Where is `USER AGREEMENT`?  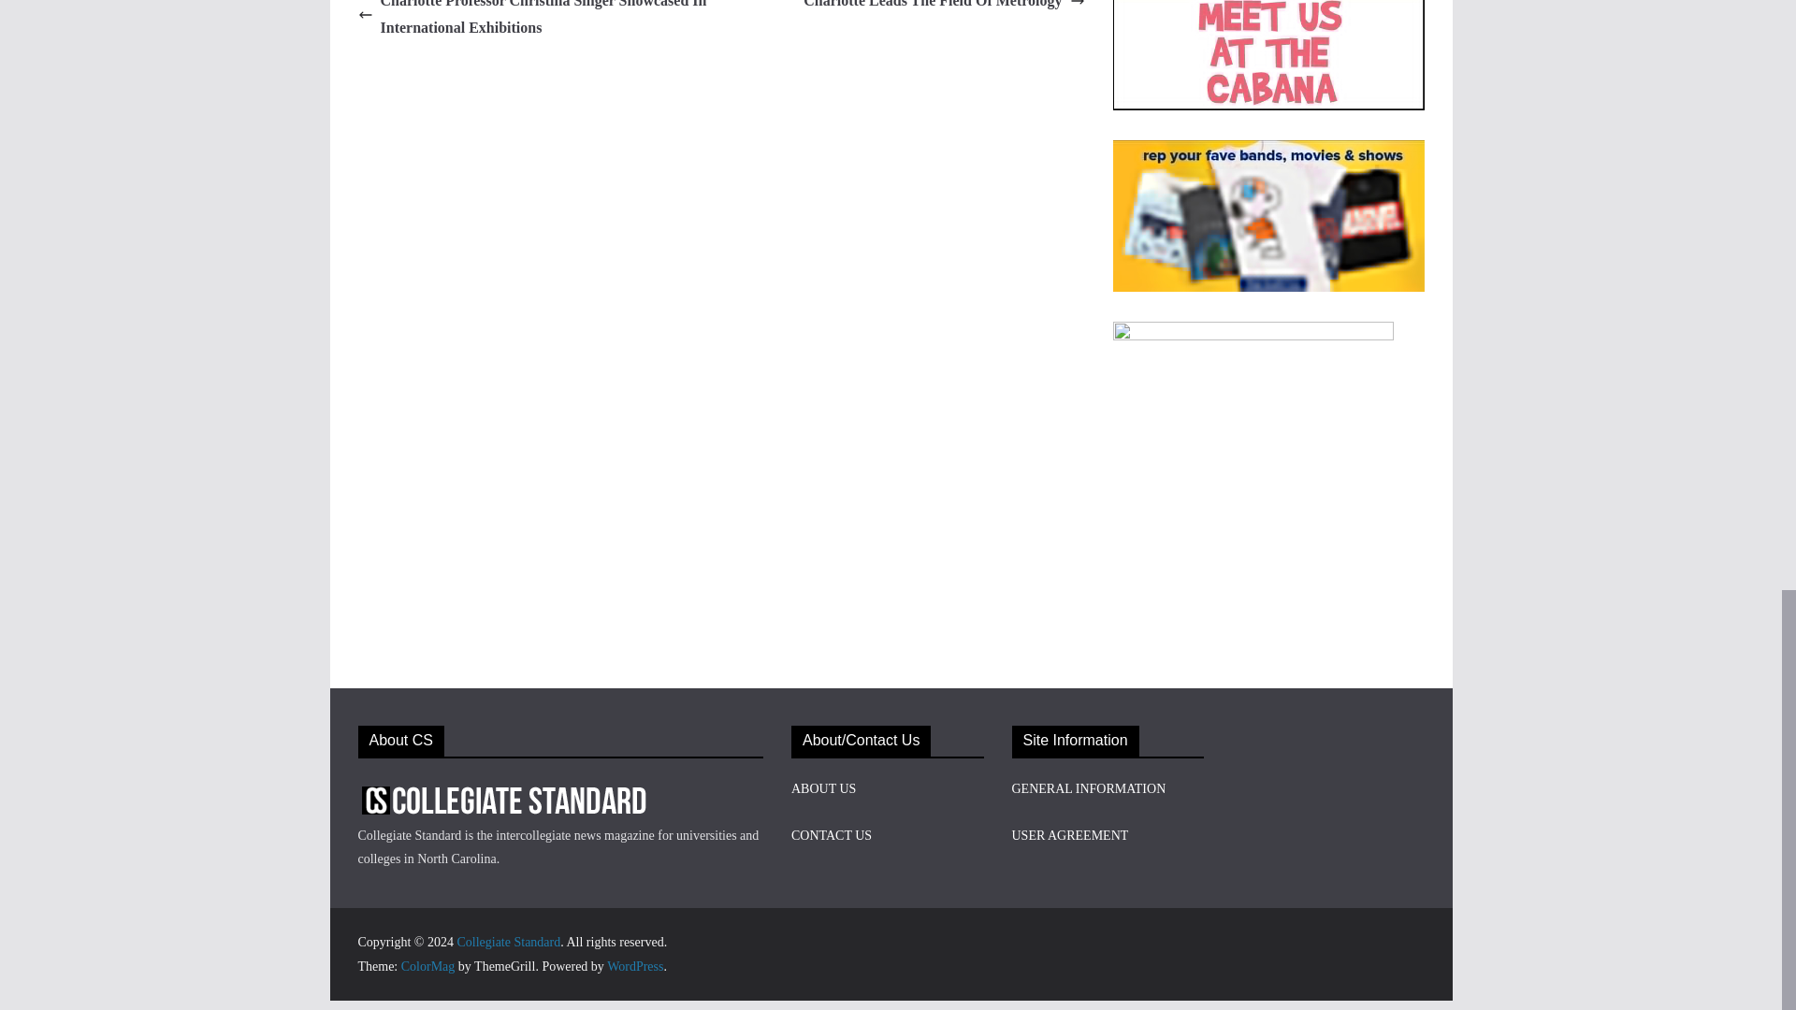
USER AGREEMENT is located at coordinates (1070, 834).